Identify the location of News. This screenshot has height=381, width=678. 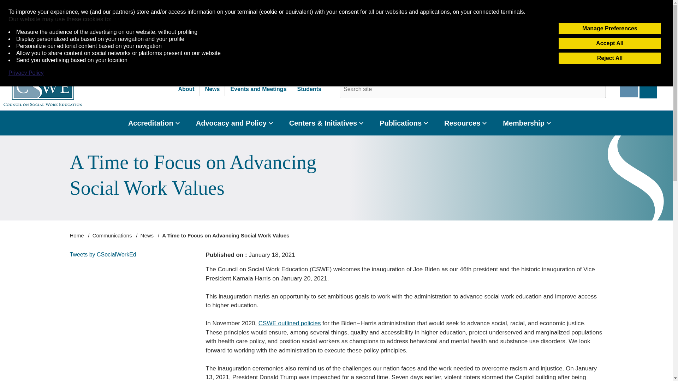
(213, 89).